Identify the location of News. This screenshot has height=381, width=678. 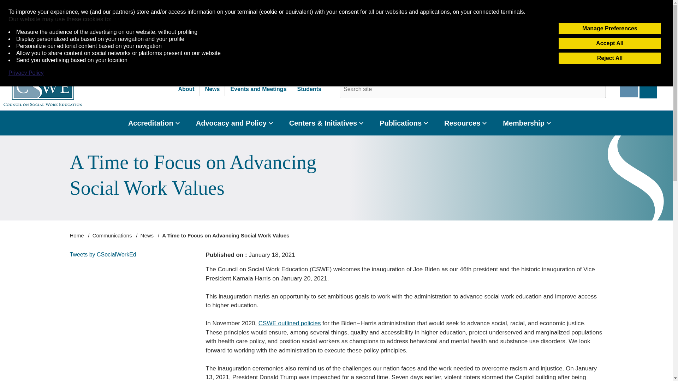
(213, 89).